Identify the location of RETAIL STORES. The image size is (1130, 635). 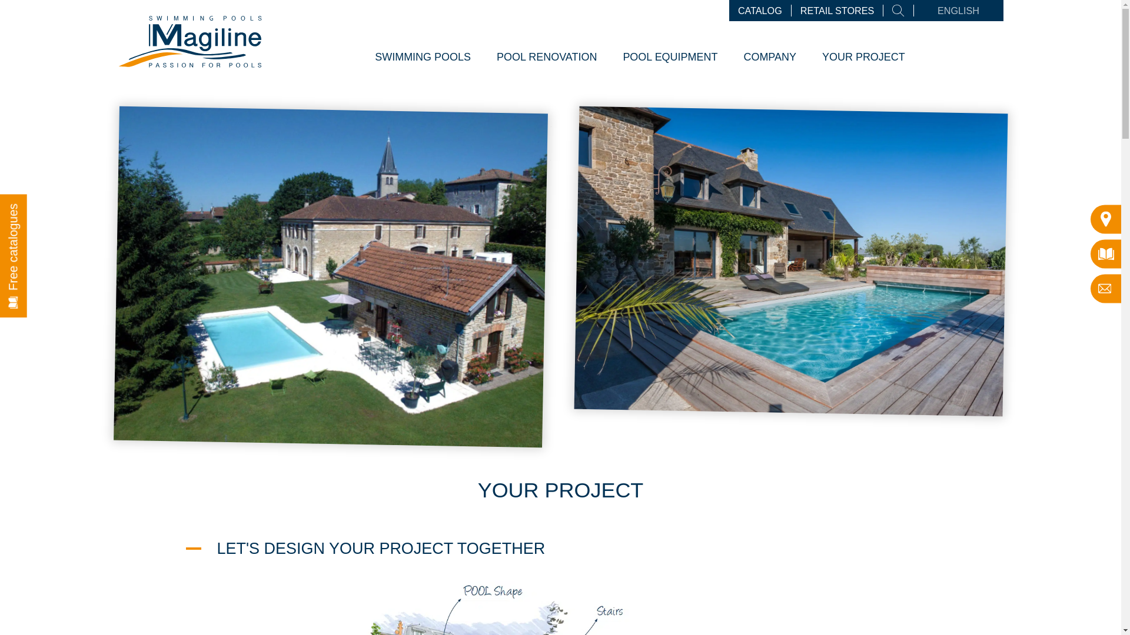
(842, 11).